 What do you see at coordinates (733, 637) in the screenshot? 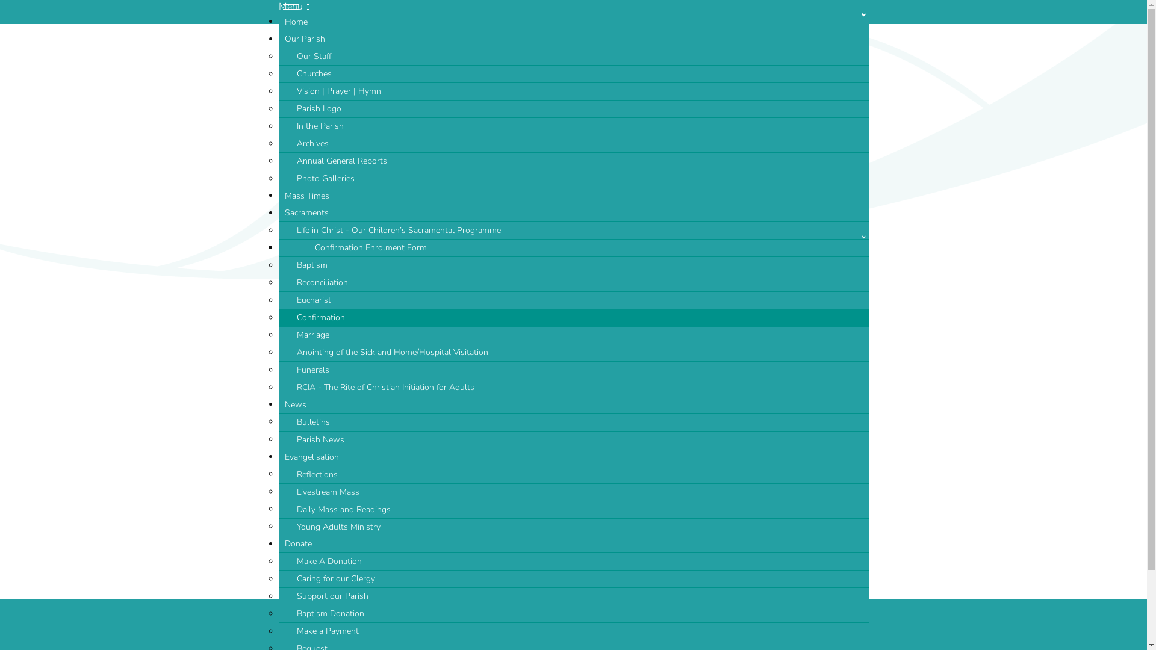
I see `Log WHS Issues/Incidents ` at bounding box center [733, 637].